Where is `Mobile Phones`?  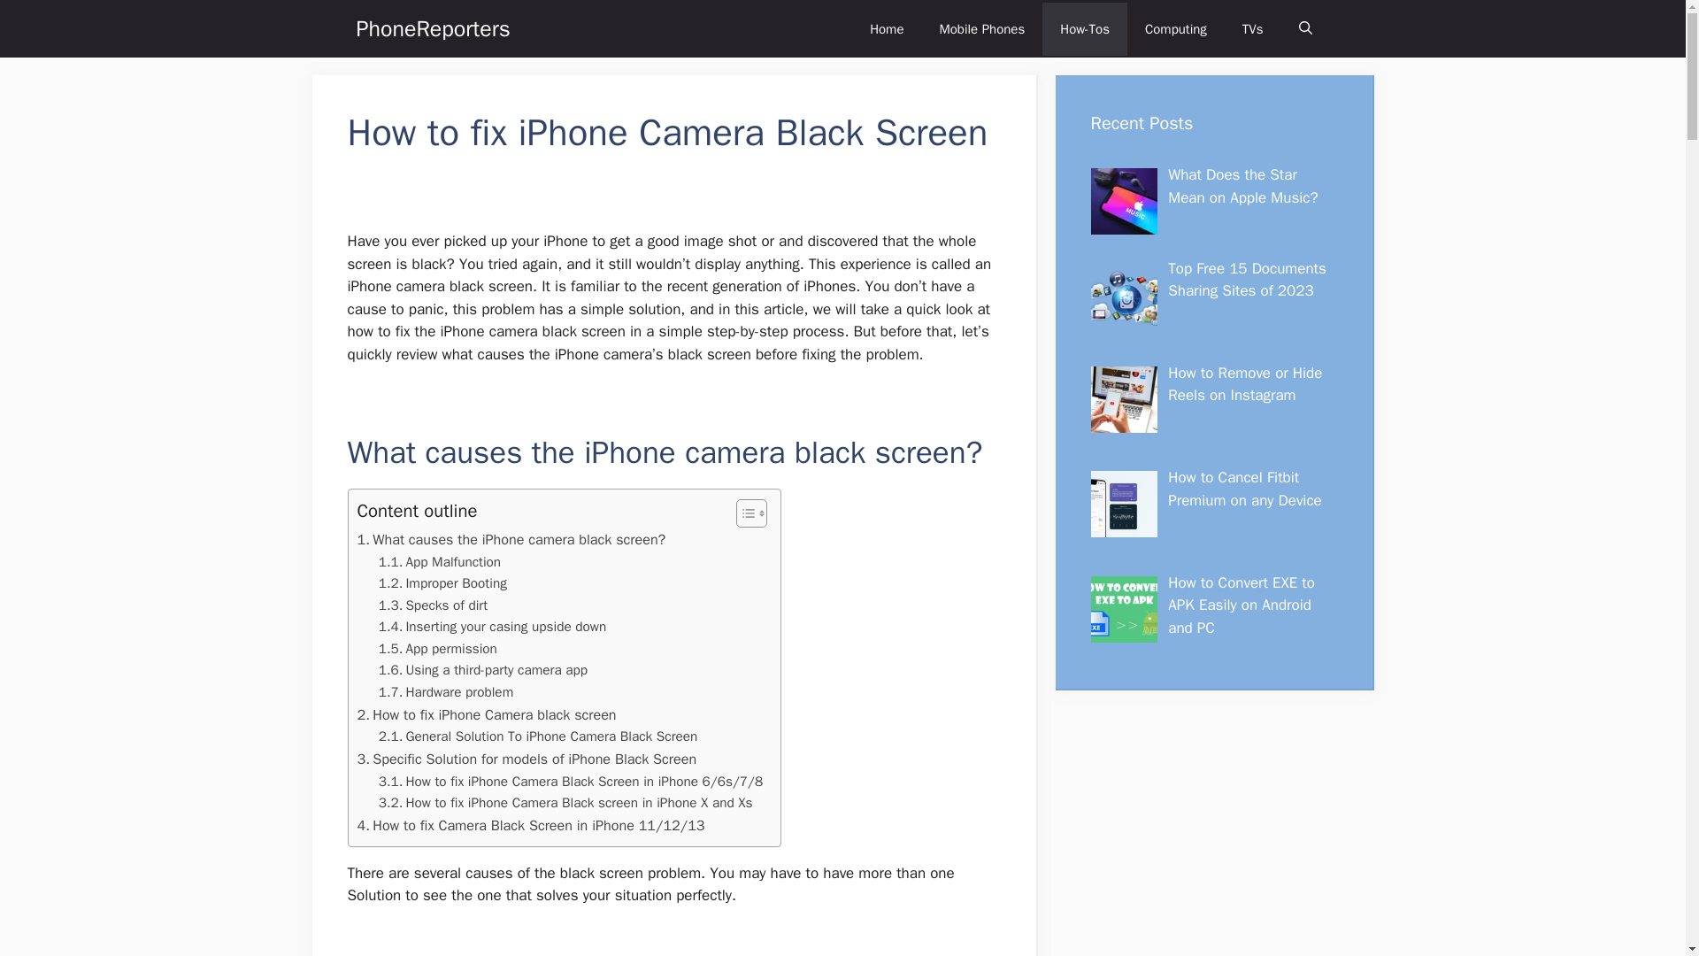 Mobile Phones is located at coordinates (981, 28).